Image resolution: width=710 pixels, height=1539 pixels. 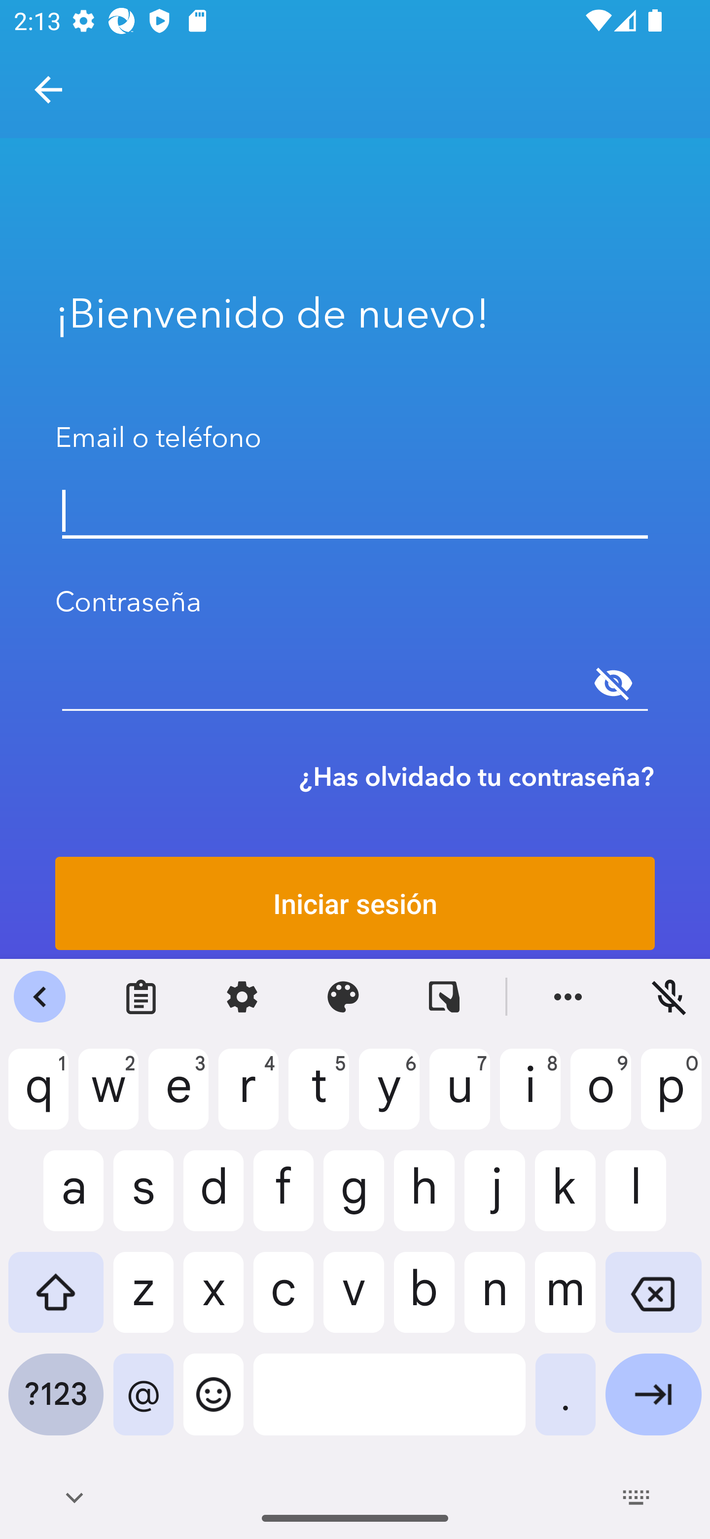 I want to click on Mostrar contraseña, so click(x=613, y=683).